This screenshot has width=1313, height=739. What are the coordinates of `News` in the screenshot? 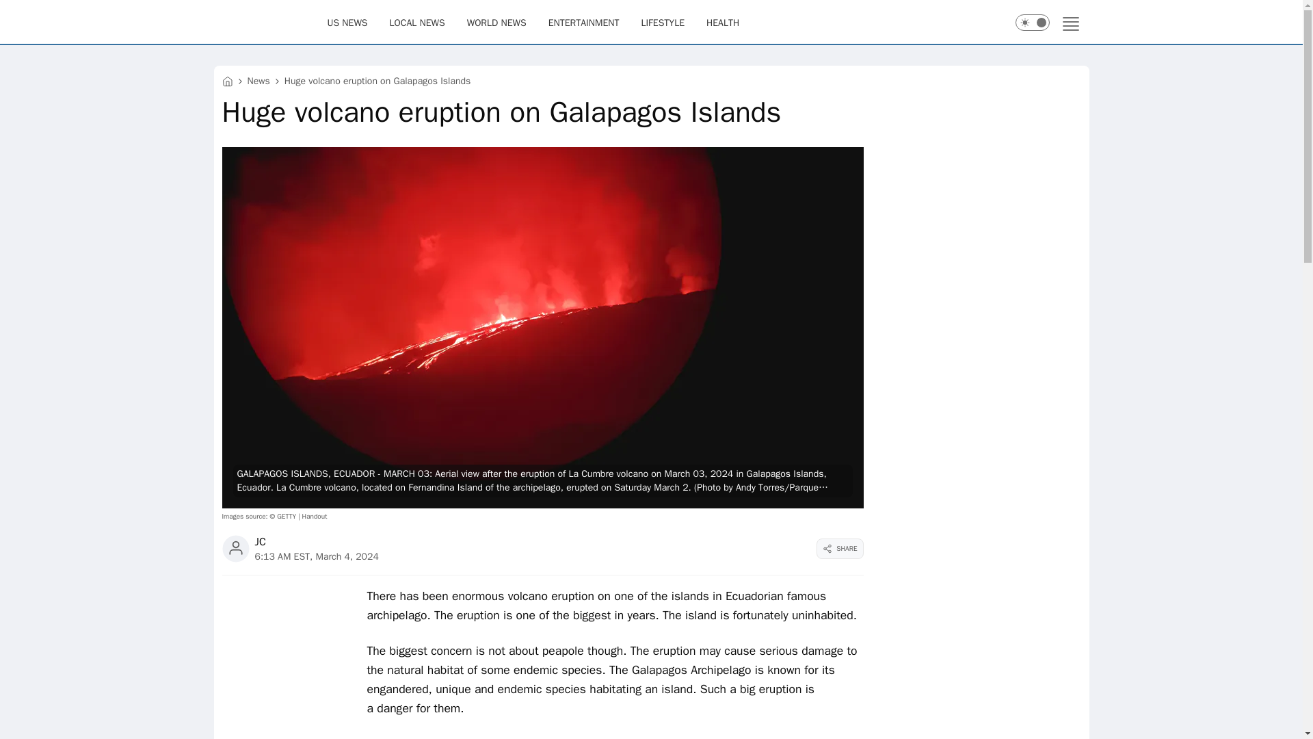 It's located at (258, 81).